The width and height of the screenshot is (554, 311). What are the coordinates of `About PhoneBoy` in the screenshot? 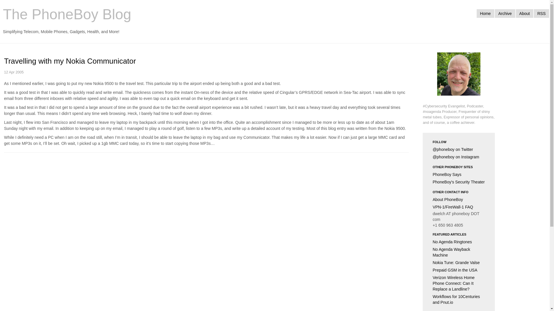 It's located at (459, 200).